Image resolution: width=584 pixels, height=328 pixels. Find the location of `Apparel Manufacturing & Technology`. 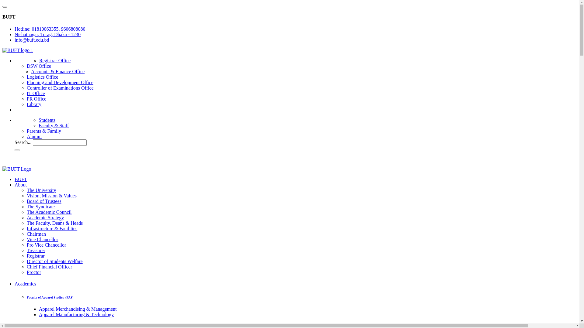

Apparel Manufacturing & Technology is located at coordinates (76, 315).